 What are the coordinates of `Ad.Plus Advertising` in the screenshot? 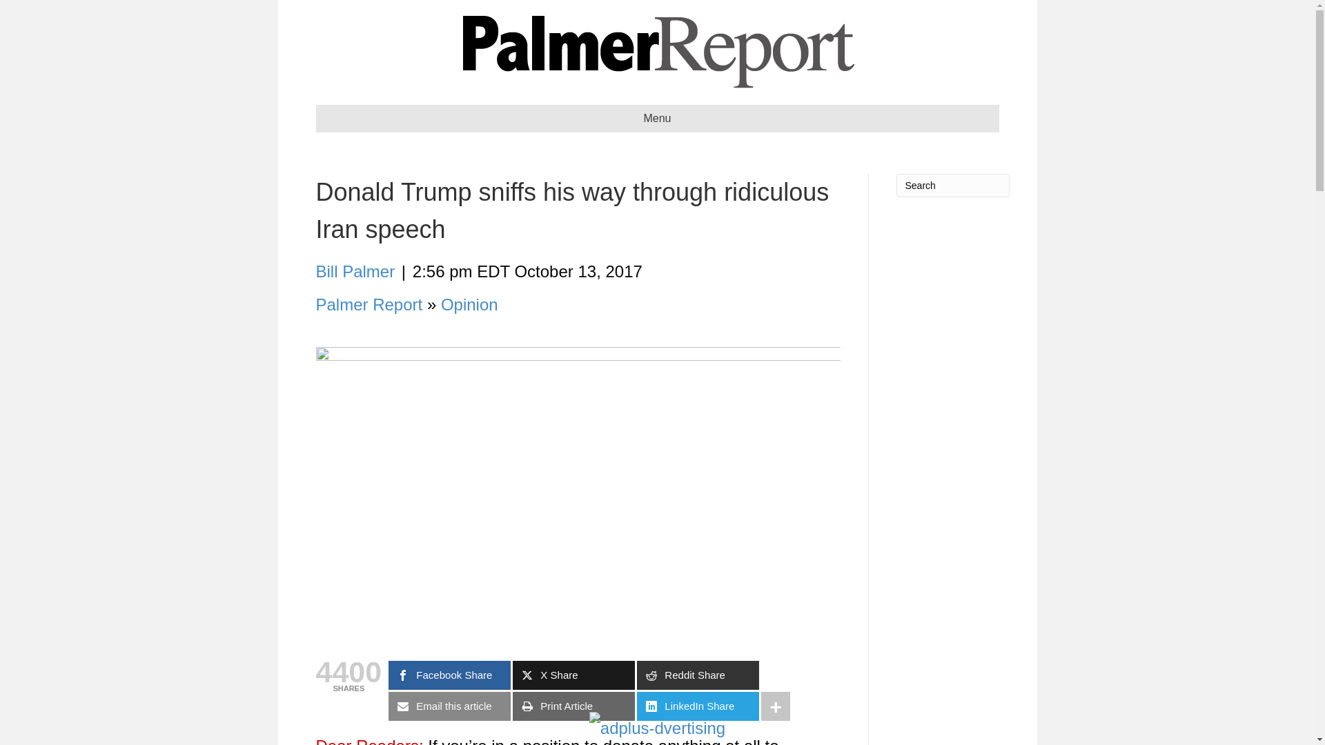 It's located at (657, 728).